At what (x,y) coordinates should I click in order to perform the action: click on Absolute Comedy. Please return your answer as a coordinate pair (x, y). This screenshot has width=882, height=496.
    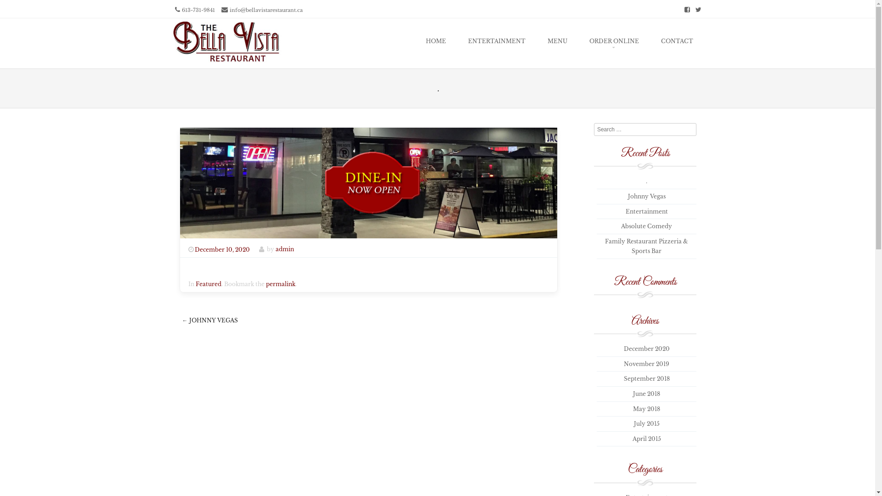
    Looking at the image, I should click on (647, 226).